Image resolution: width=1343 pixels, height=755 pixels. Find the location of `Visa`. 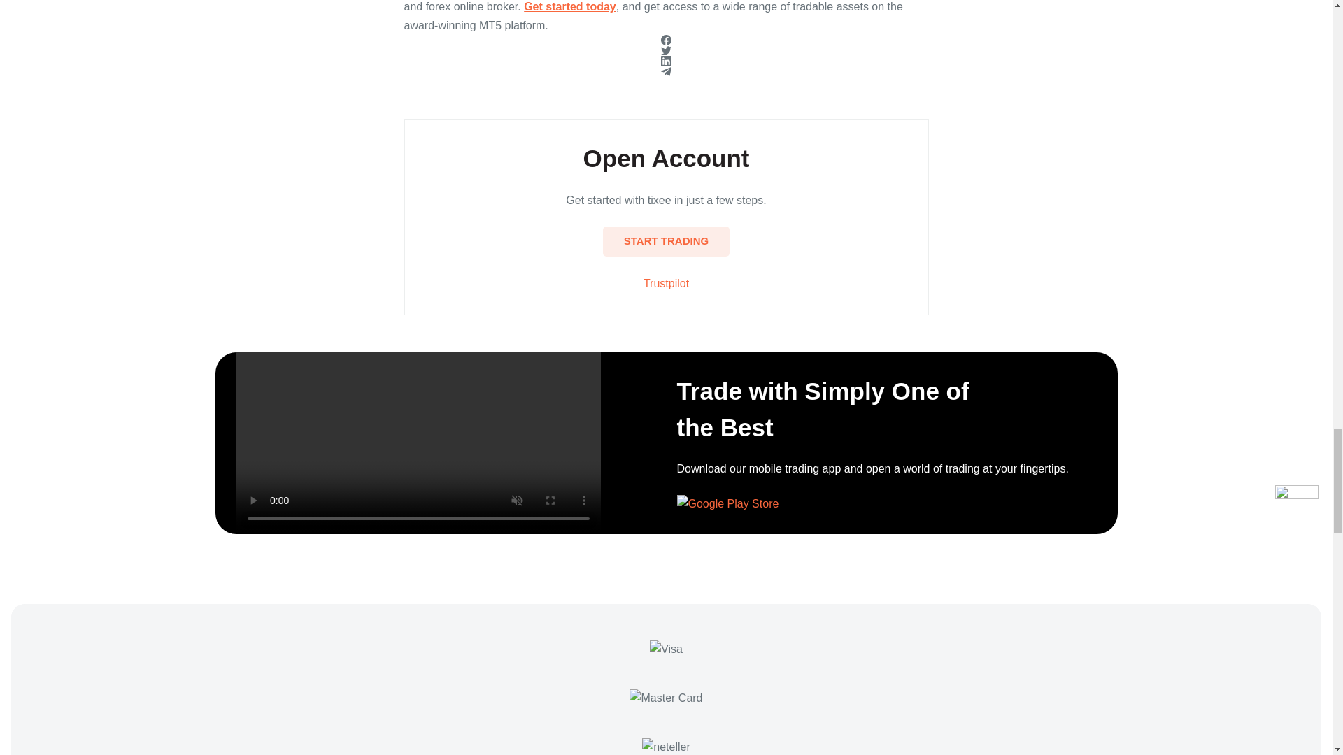

Visa is located at coordinates (666, 649).